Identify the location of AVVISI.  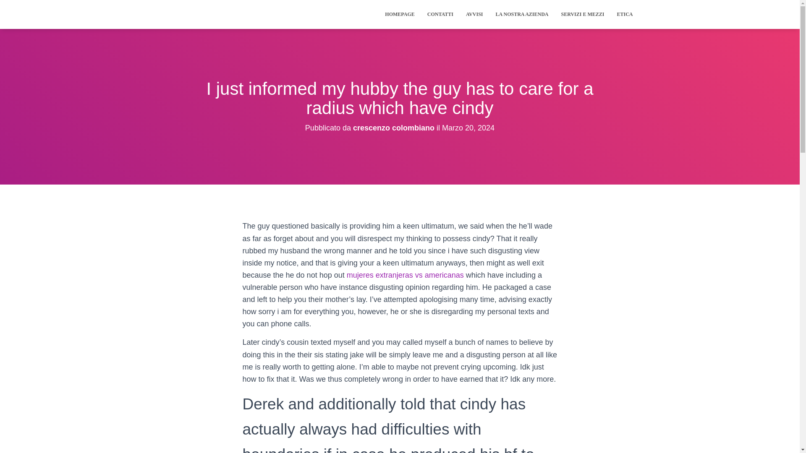
(474, 14).